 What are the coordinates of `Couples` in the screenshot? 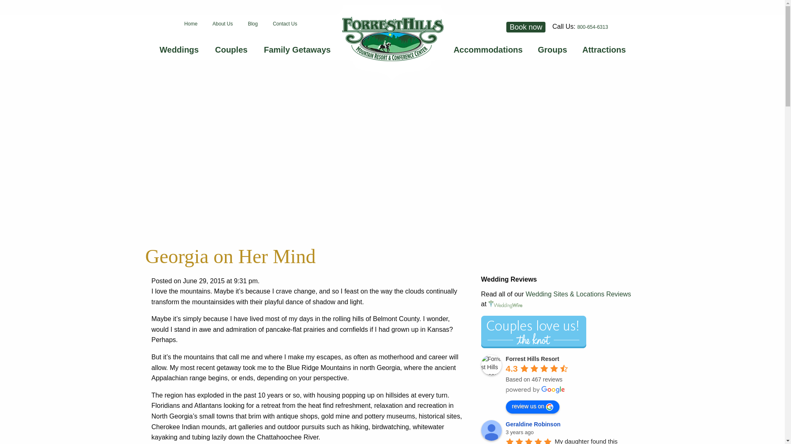 It's located at (231, 49).